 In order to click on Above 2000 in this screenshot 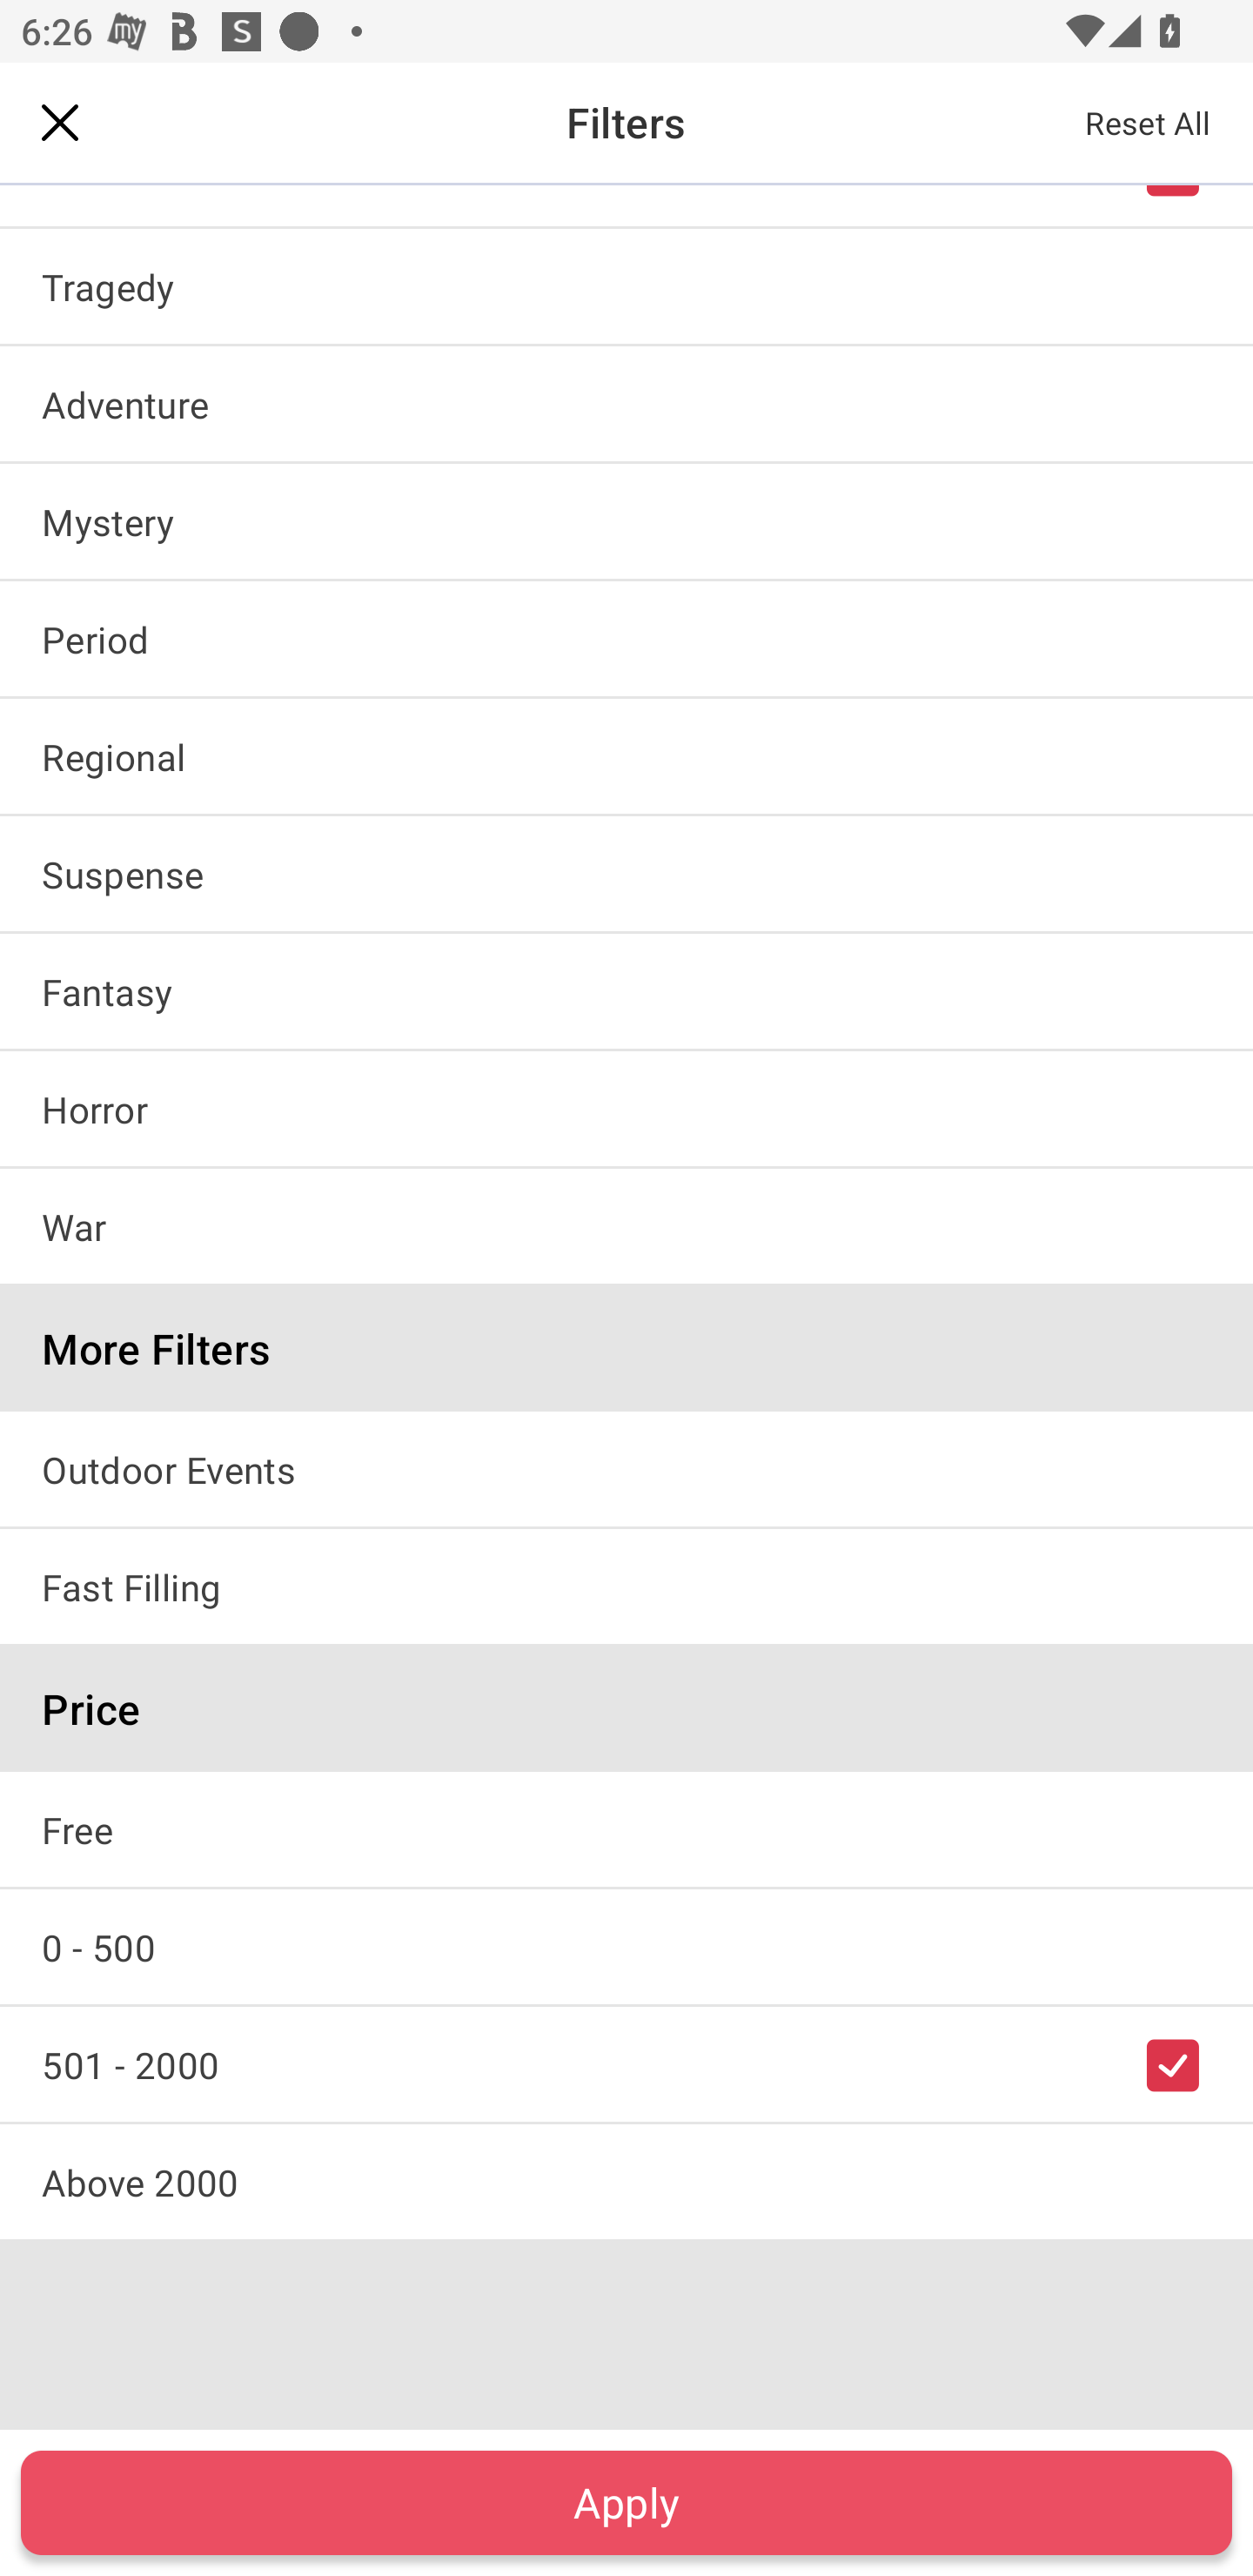, I will do `click(626, 2182)`.